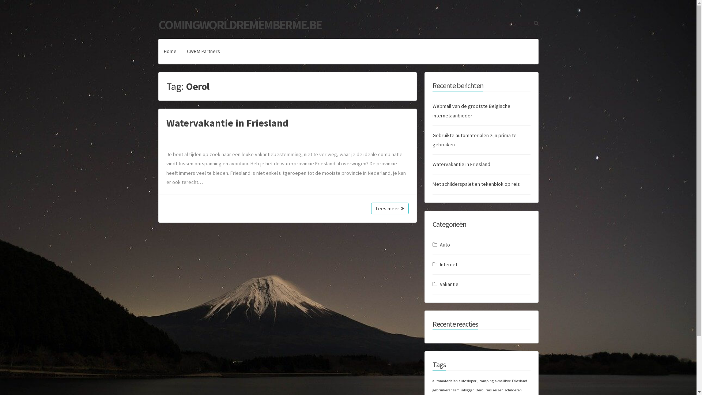  What do you see at coordinates (448, 265) in the screenshot?
I see `Internet` at bounding box center [448, 265].